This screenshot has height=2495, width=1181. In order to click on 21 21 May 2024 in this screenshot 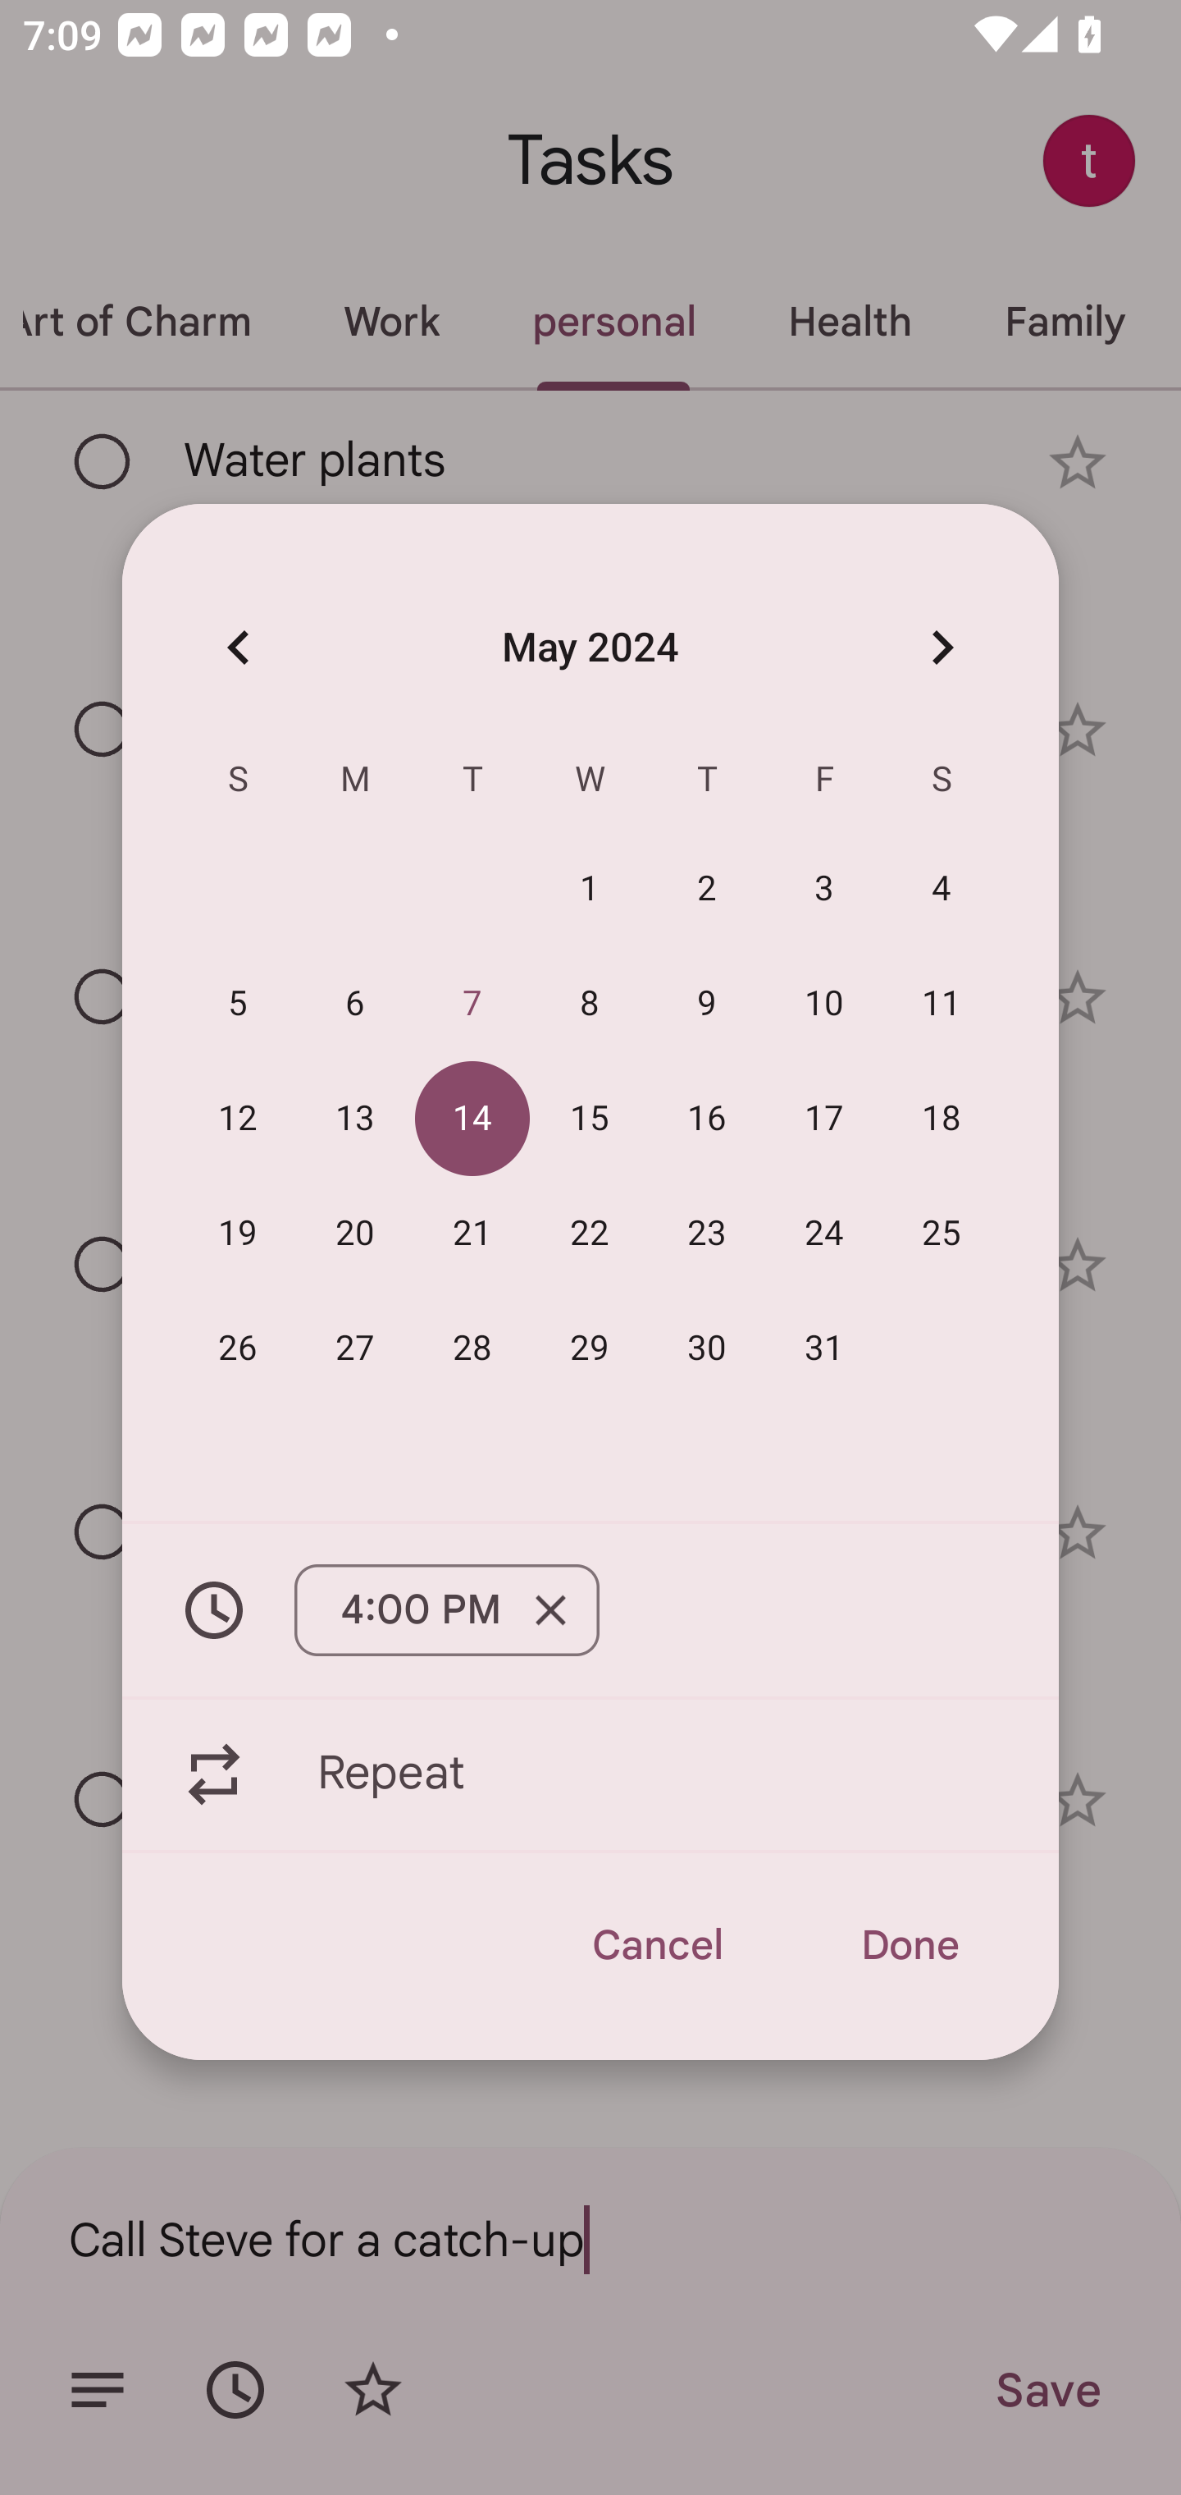, I will do `click(472, 1232)`.